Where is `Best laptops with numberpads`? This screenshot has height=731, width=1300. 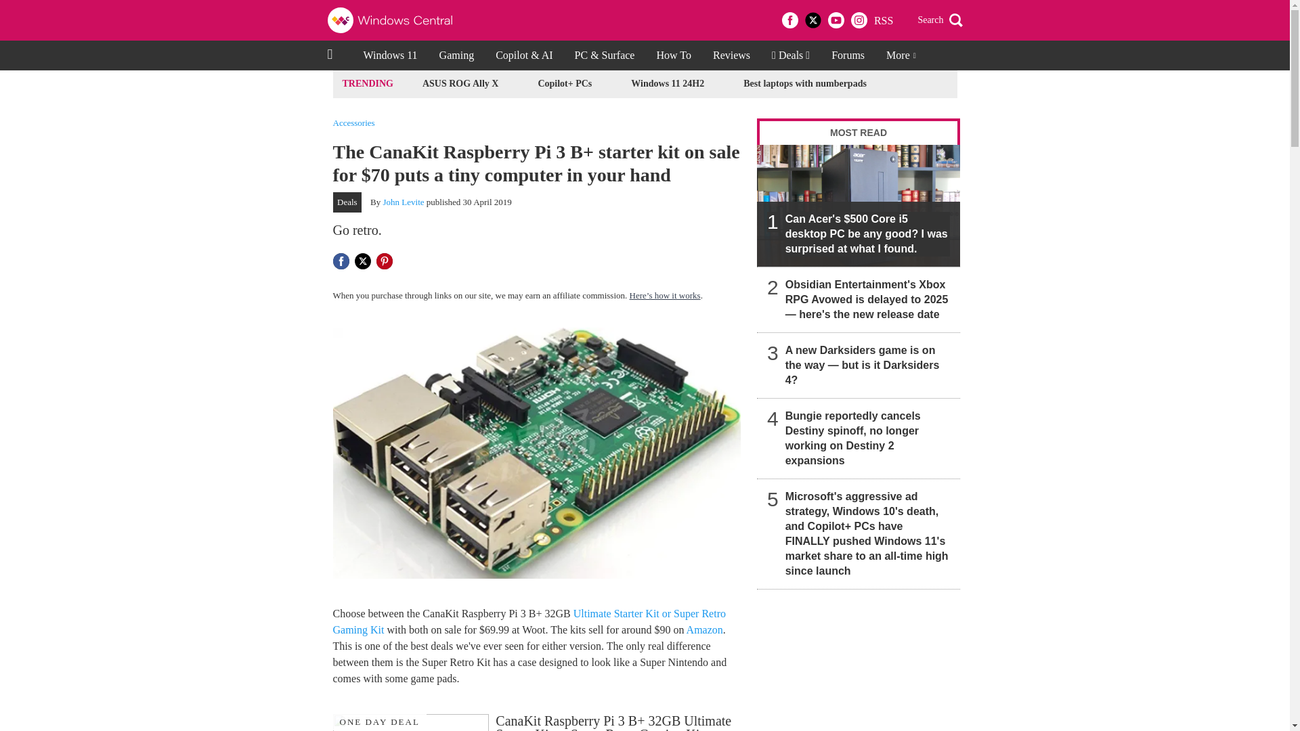
Best laptops with numberpads is located at coordinates (804, 84).